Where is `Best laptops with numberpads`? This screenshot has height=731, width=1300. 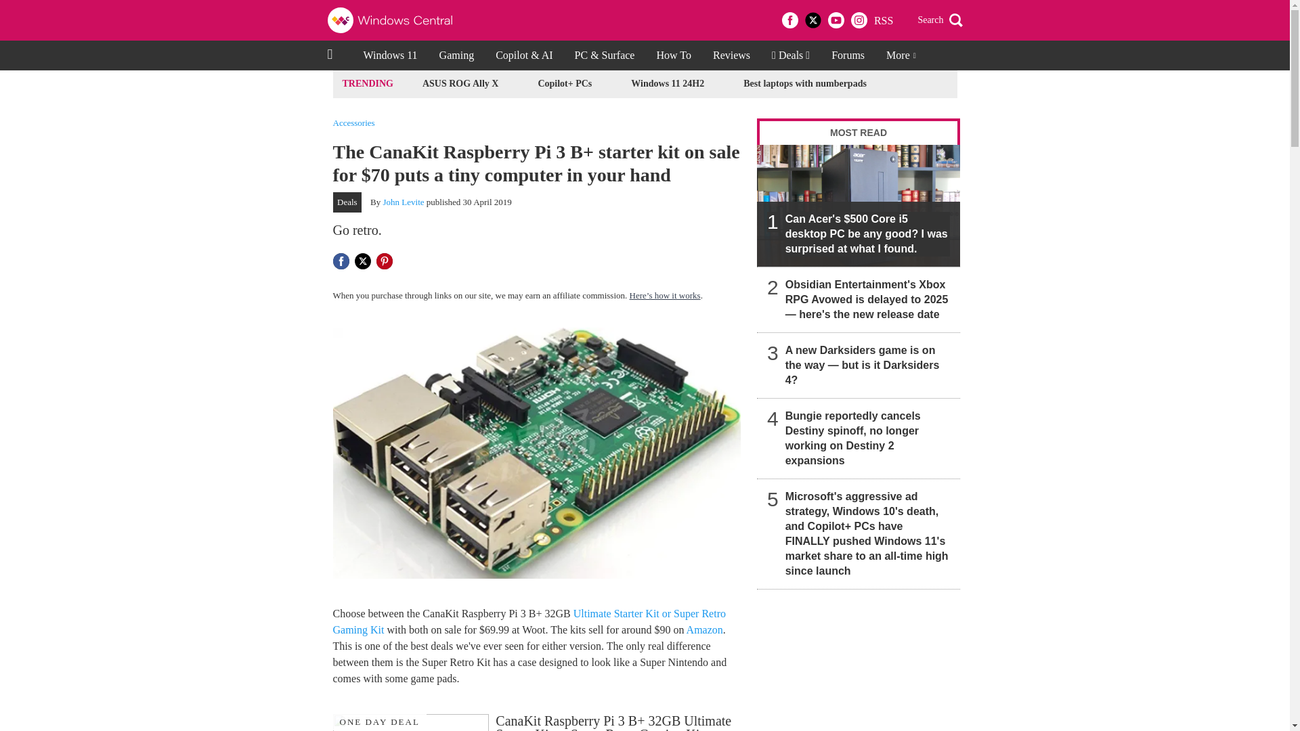
Best laptops with numberpads is located at coordinates (804, 84).